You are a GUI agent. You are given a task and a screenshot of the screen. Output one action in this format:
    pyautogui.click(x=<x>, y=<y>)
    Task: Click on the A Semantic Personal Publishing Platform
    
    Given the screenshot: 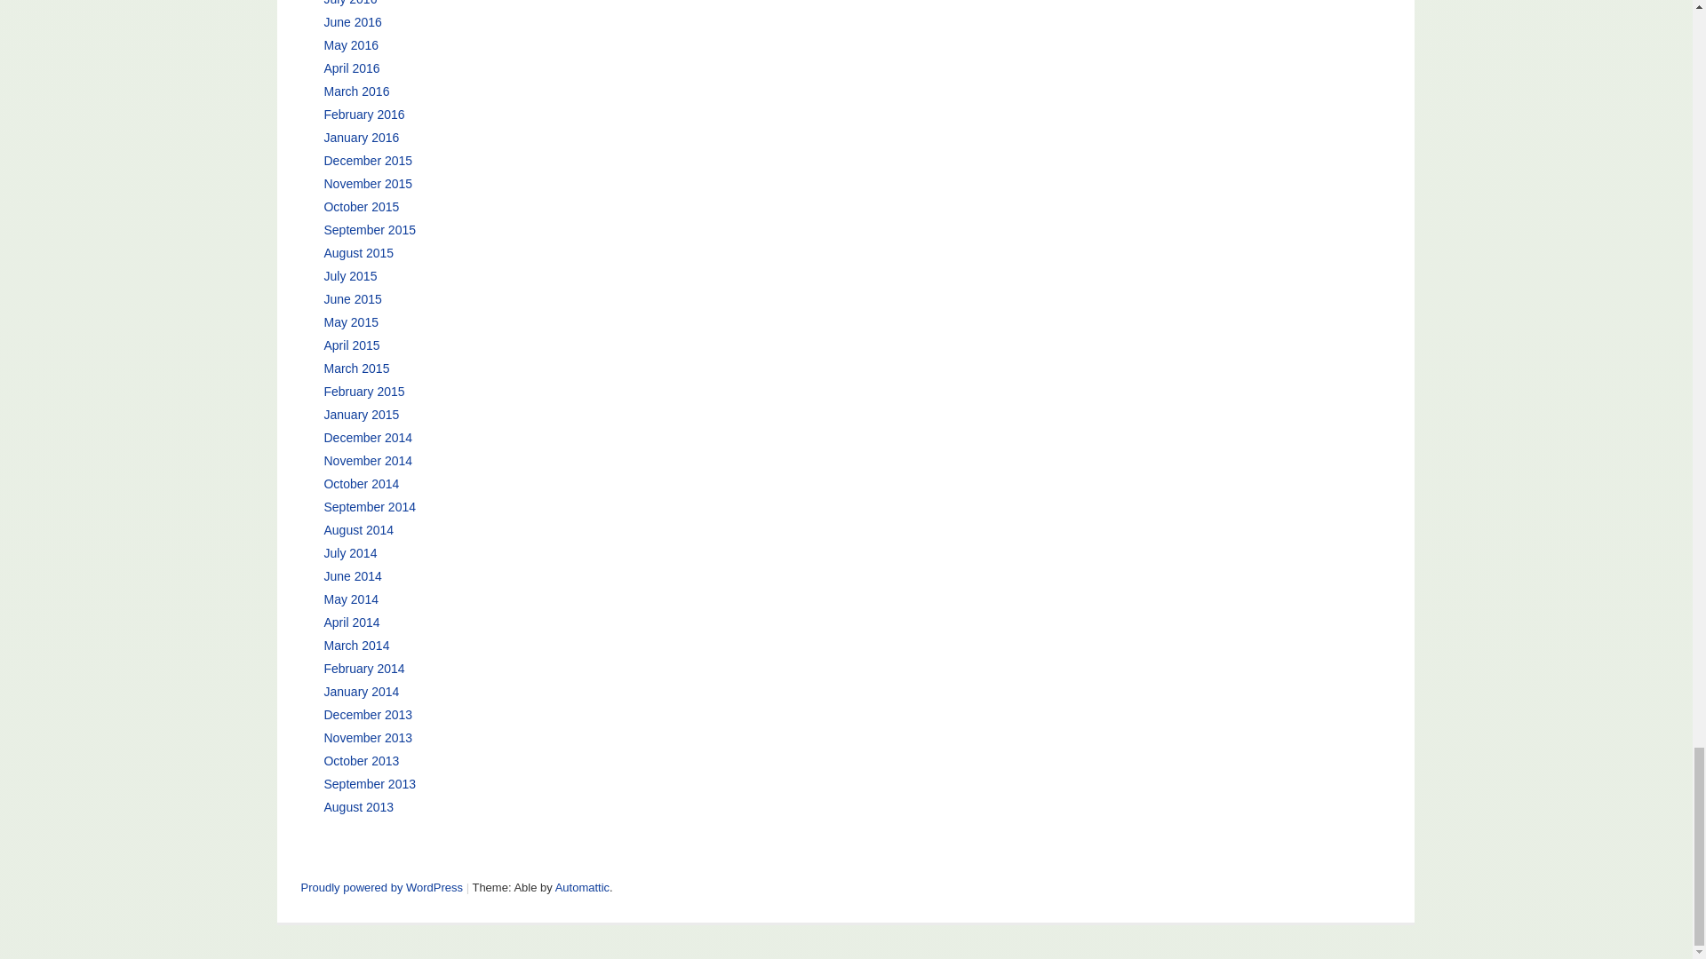 What is the action you would take?
    pyautogui.click(x=380, y=887)
    